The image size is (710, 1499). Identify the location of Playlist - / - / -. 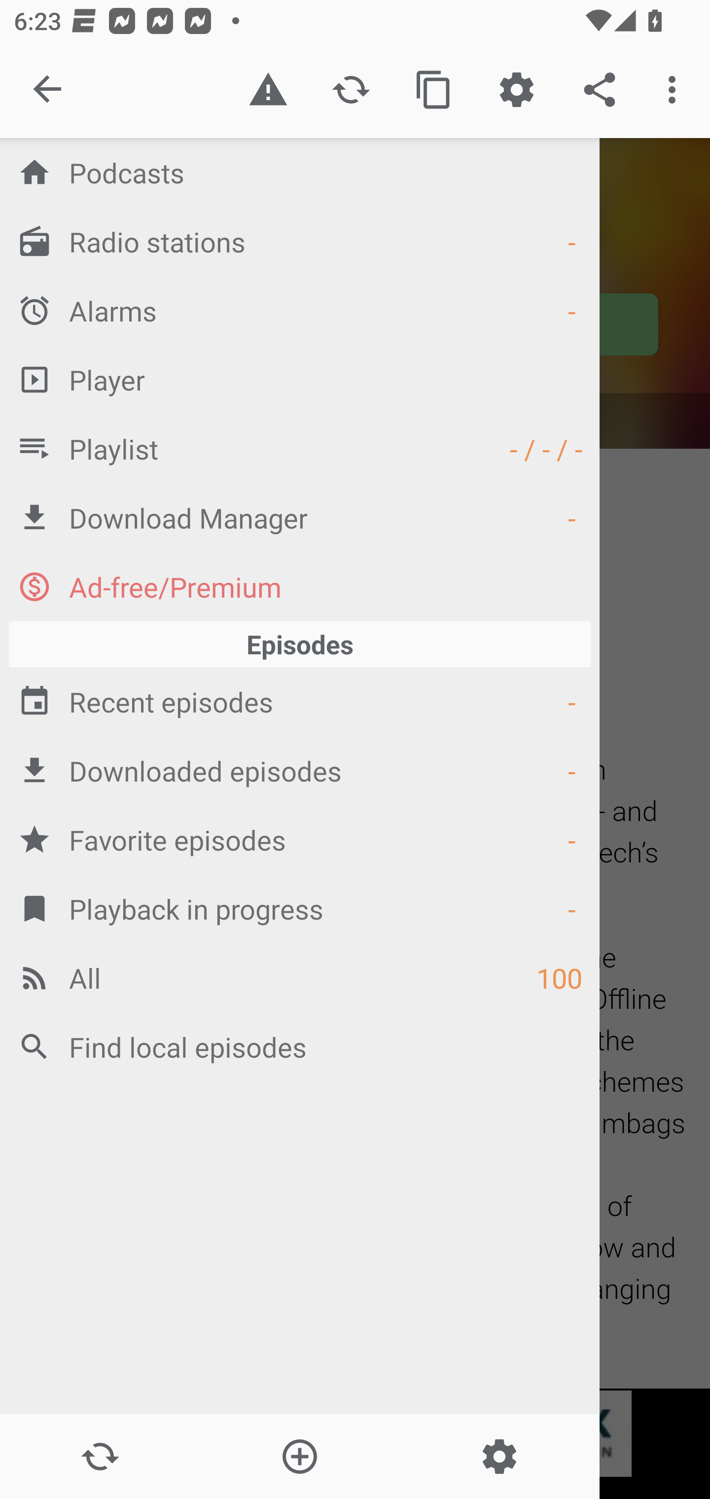
(300, 448).